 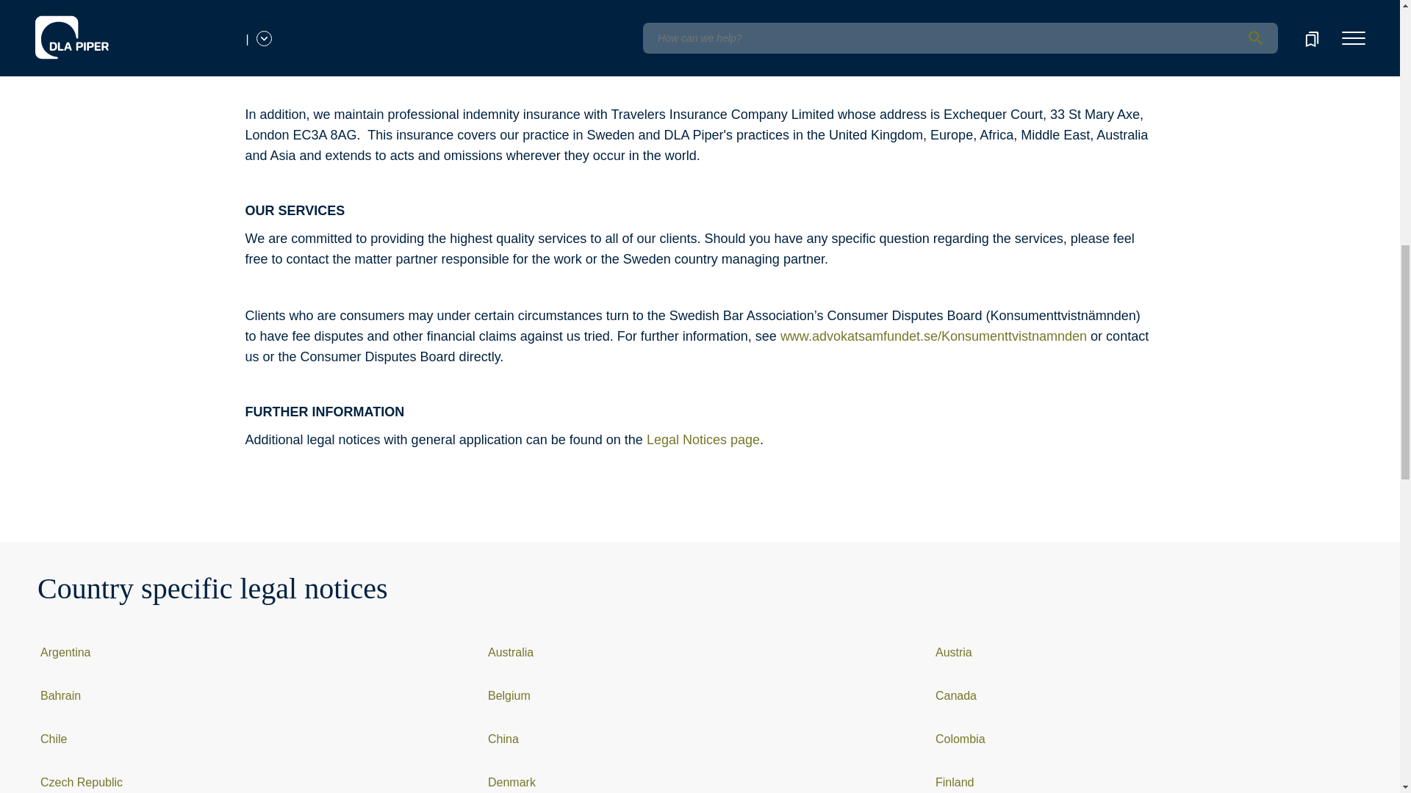 I want to click on Canada, so click(x=955, y=695).